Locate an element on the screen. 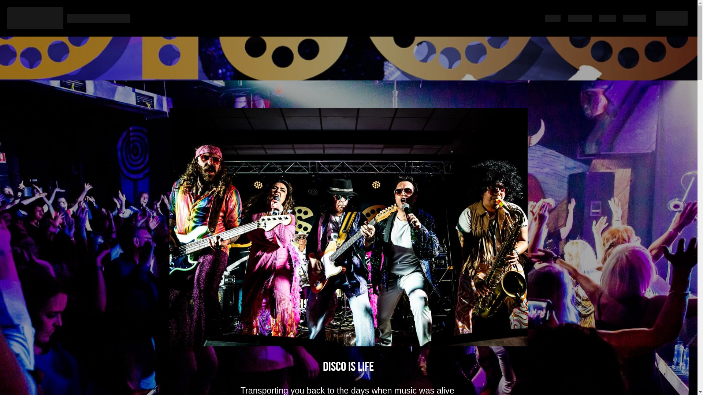  HOME is located at coordinates (553, 18).